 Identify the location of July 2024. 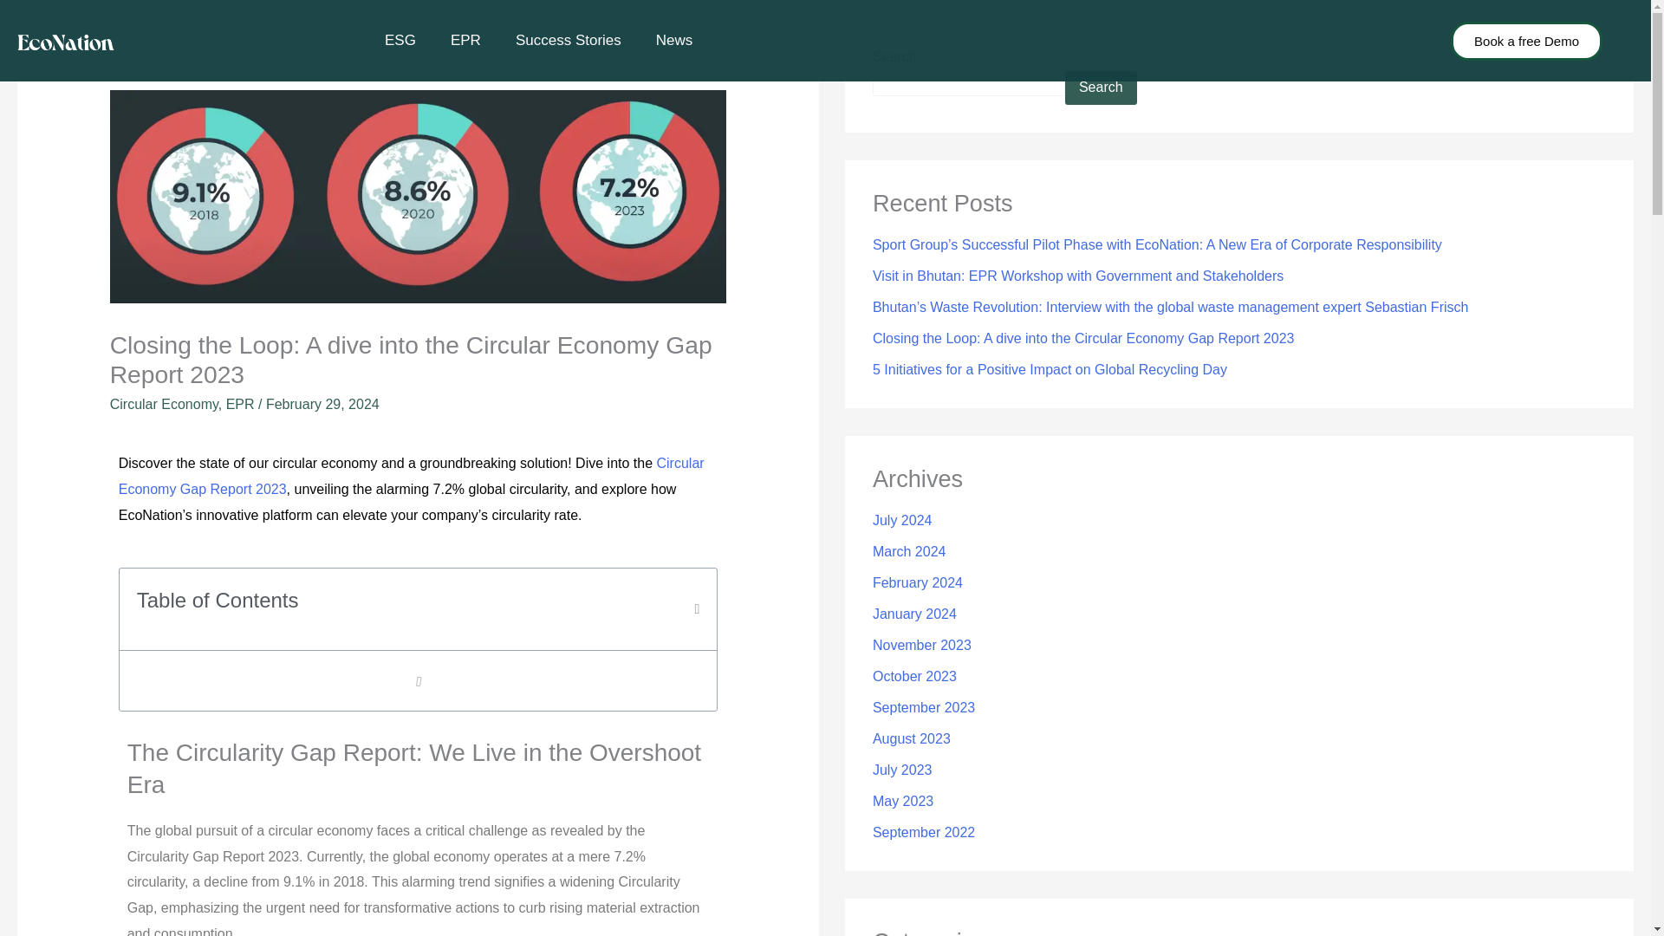
(901, 520).